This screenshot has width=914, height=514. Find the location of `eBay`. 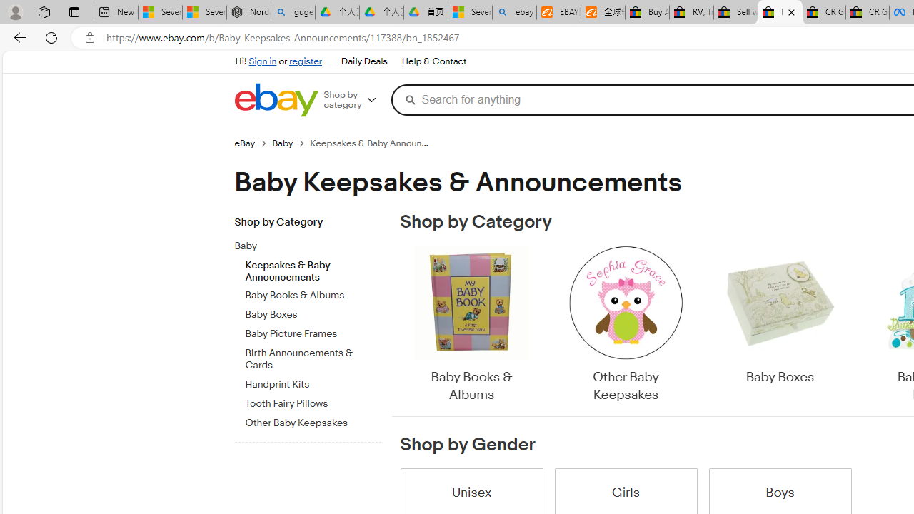

eBay is located at coordinates (244, 143).